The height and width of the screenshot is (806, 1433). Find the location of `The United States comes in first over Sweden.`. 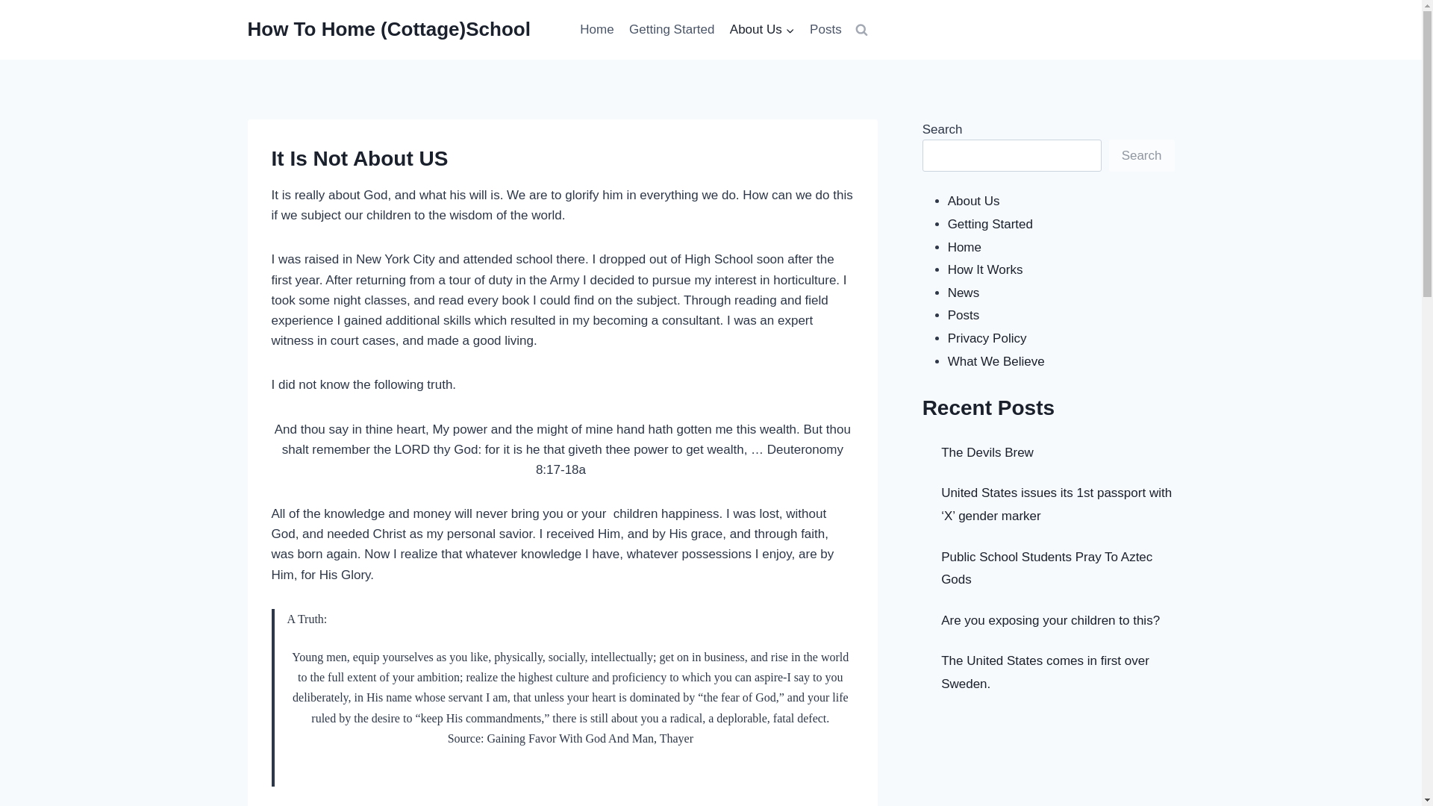

The United States comes in first over Sweden. is located at coordinates (1045, 672).